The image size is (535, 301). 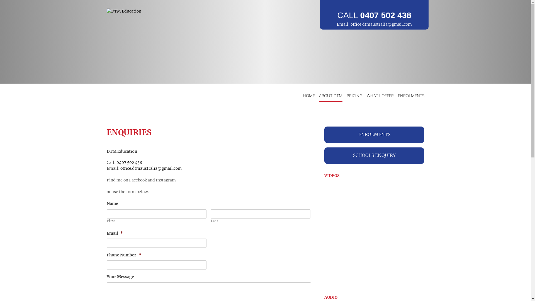 What do you see at coordinates (374, 15) in the screenshot?
I see `CALL 0407 502 438` at bounding box center [374, 15].